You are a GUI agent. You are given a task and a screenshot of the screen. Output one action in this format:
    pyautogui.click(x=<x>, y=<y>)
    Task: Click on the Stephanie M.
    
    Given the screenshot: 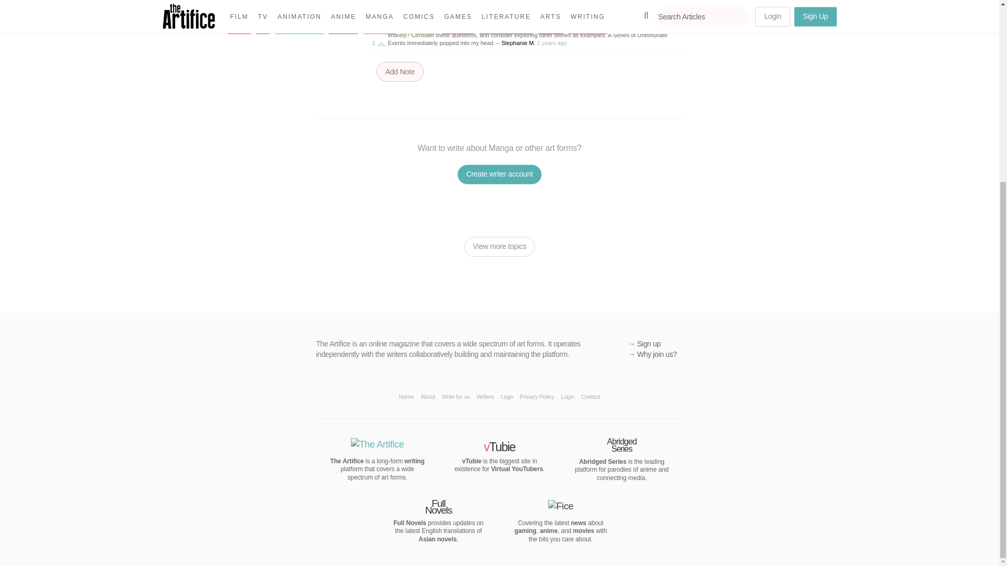 What is the action you would take?
    pyautogui.click(x=518, y=42)
    